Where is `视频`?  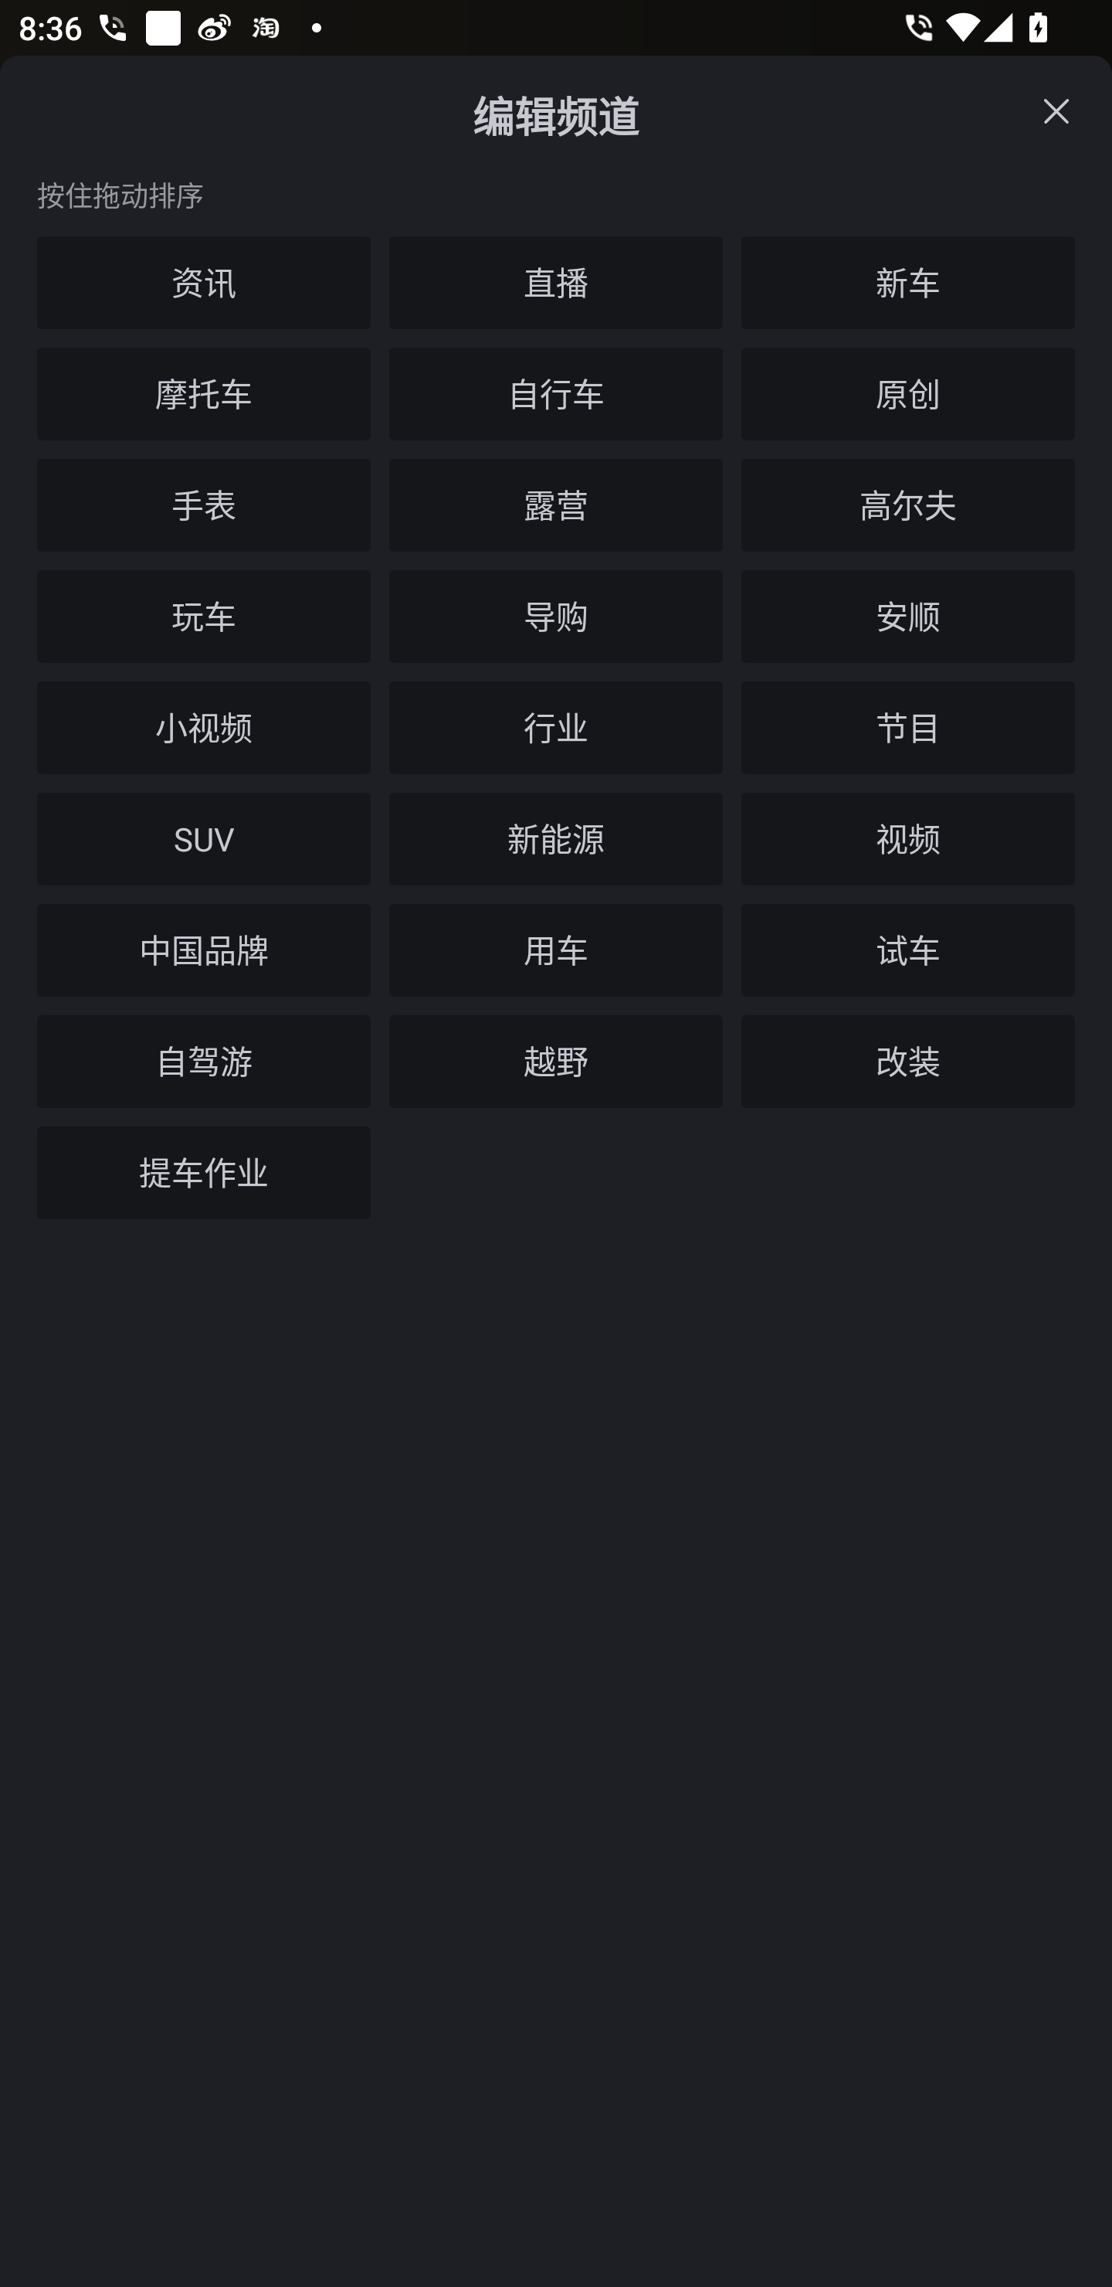
视频 is located at coordinates (908, 839).